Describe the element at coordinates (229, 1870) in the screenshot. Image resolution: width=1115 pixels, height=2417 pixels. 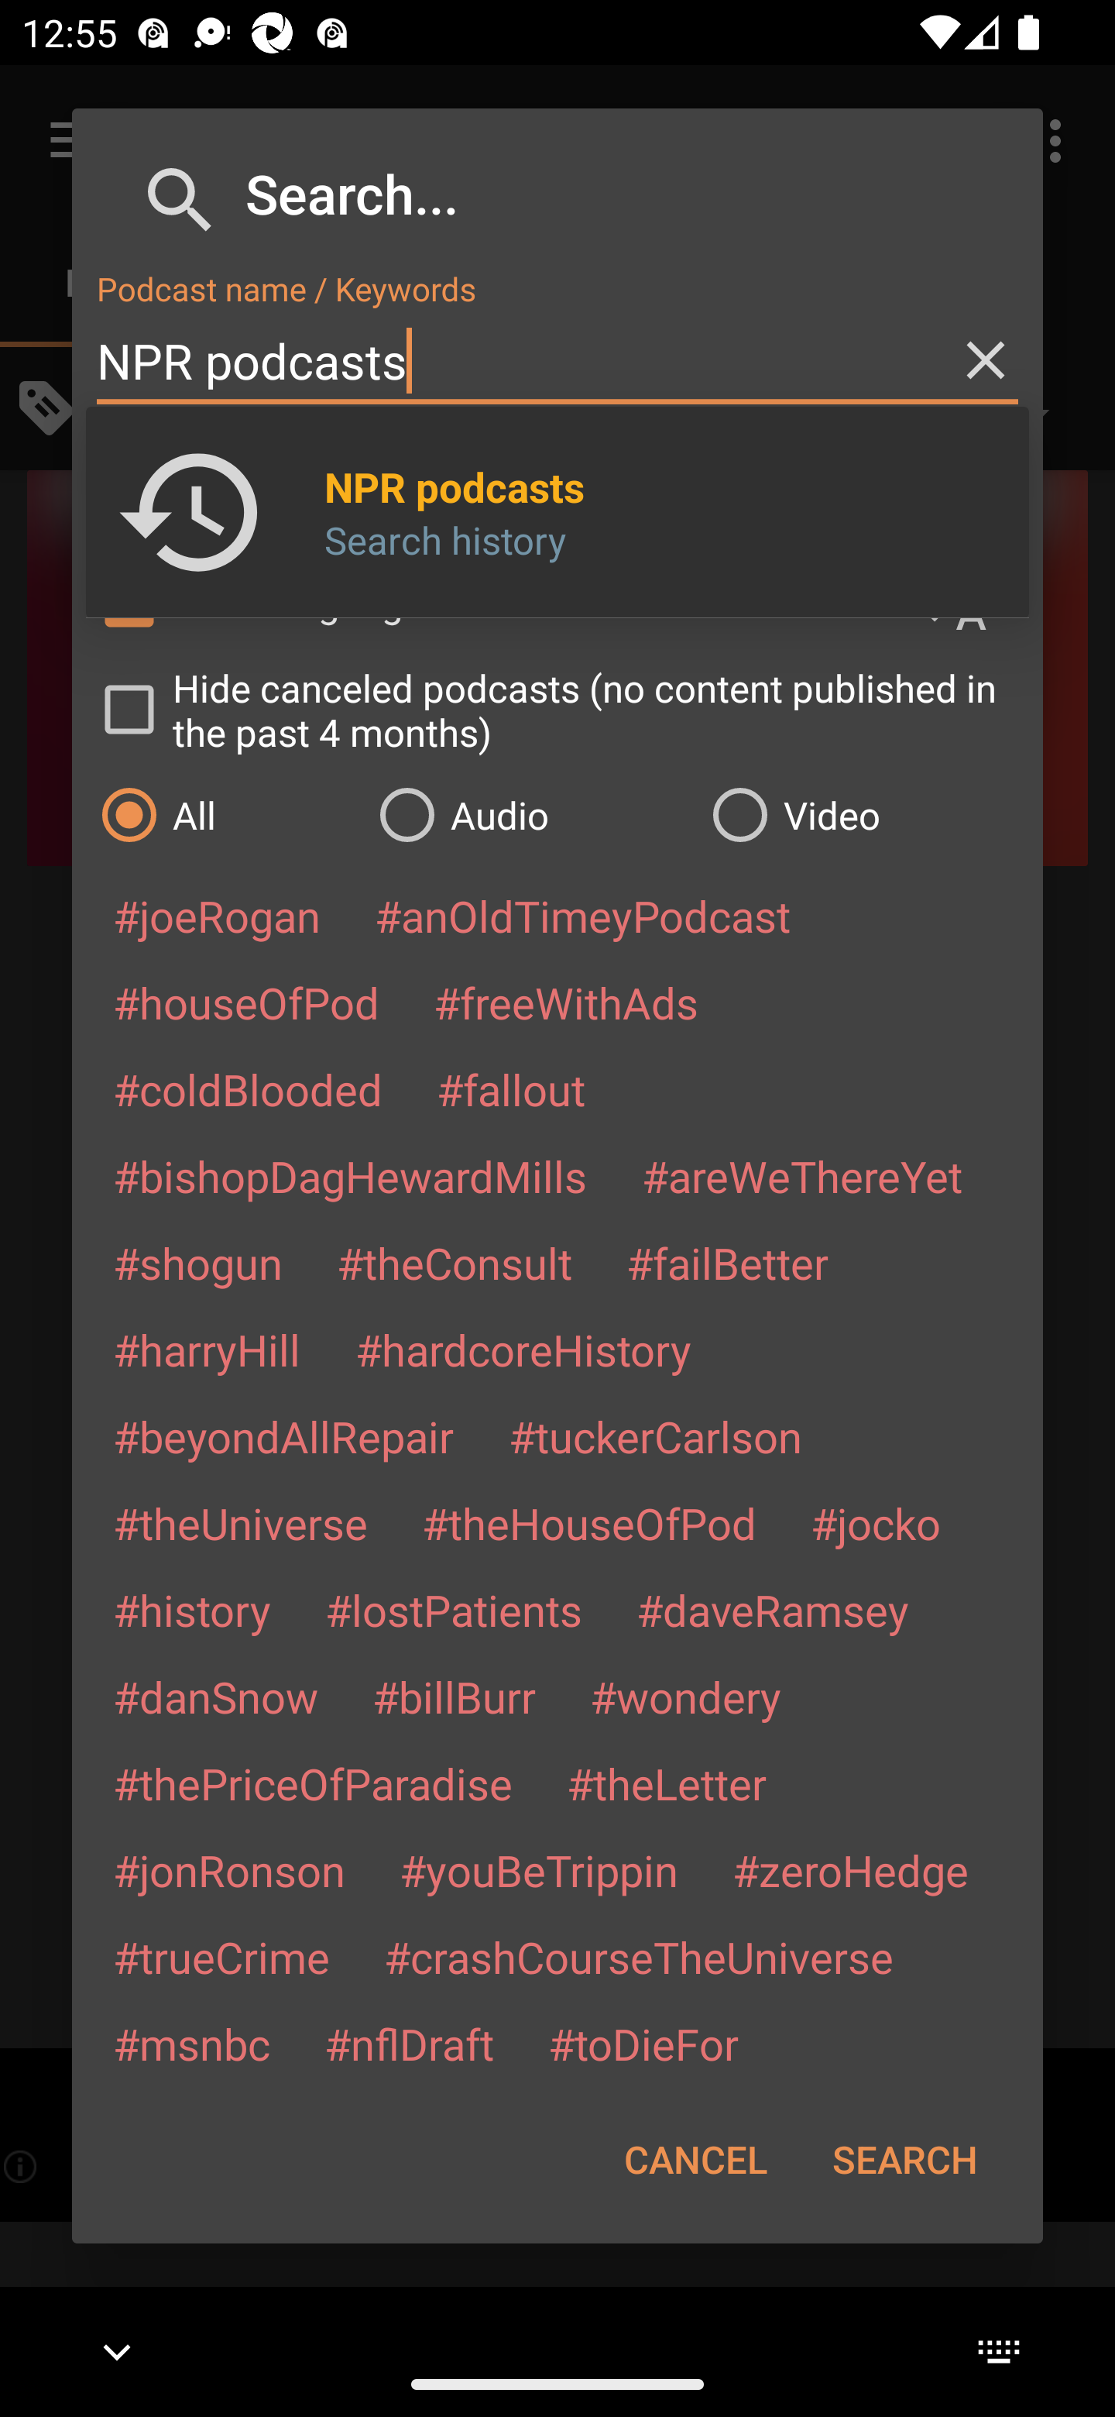
I see `#jonRonson` at that location.